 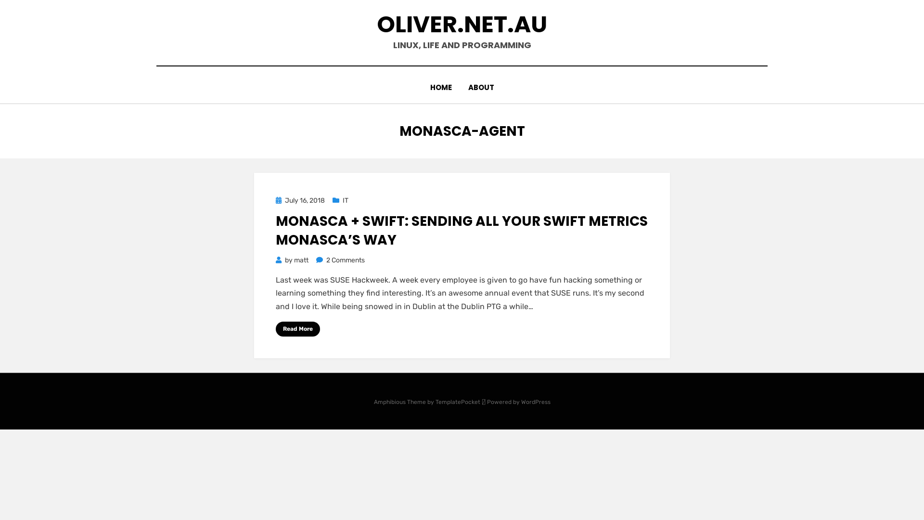 What do you see at coordinates (300, 200) in the screenshot?
I see `July 16, 2018` at bounding box center [300, 200].